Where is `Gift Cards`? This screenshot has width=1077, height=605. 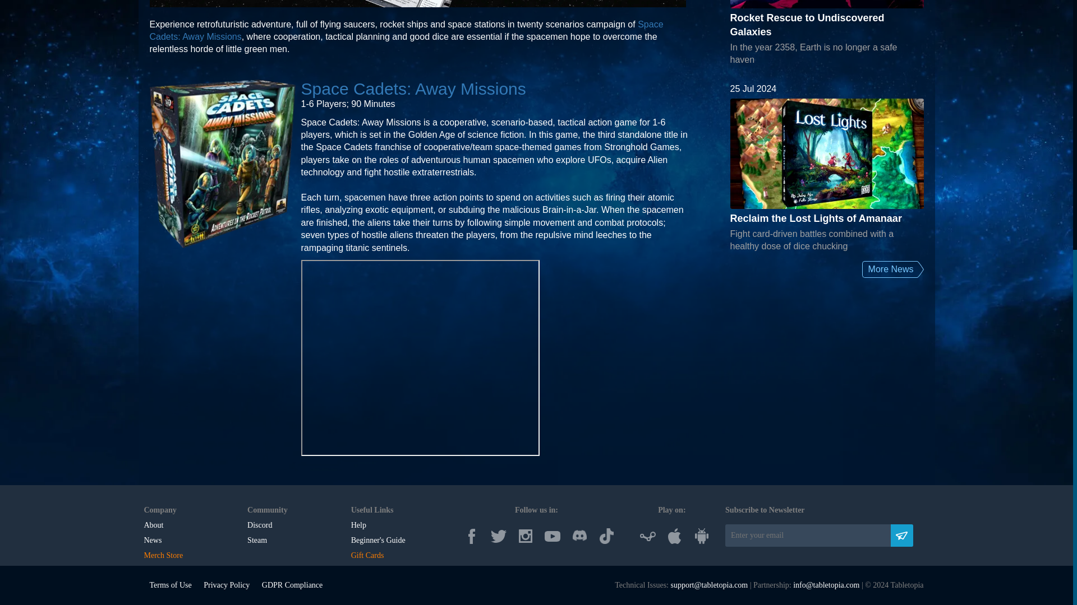 Gift Cards is located at coordinates (367, 555).